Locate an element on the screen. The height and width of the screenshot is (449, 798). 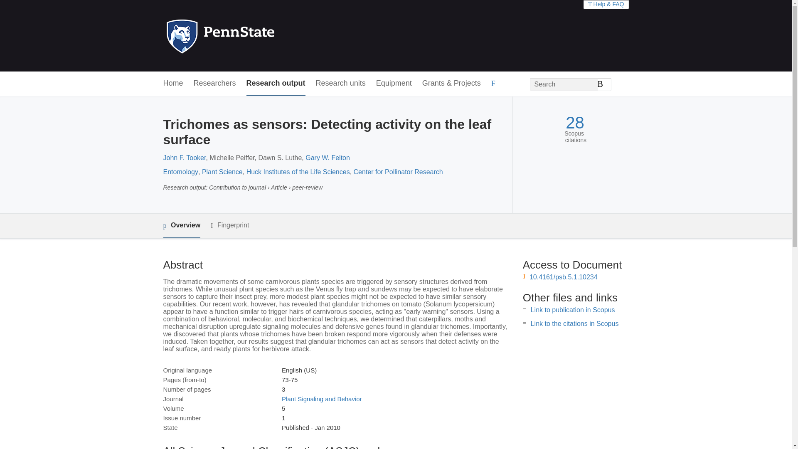
Equipment is located at coordinates (394, 84).